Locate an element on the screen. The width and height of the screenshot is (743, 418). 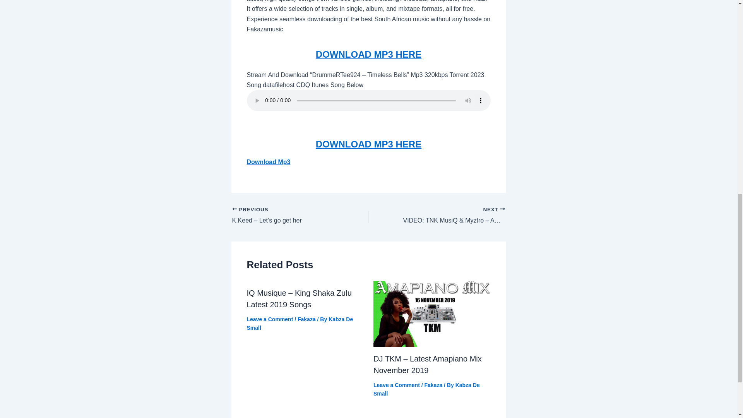
Download Mp3 is located at coordinates (269, 162).